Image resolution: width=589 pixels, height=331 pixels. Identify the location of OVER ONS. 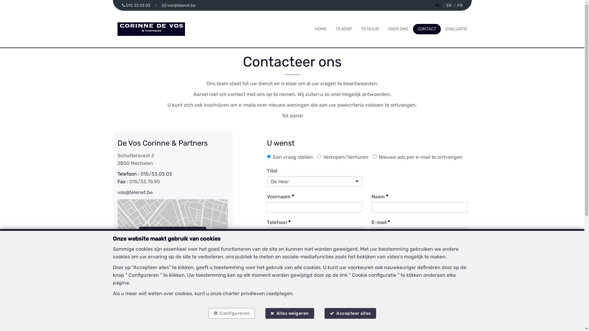
(398, 29).